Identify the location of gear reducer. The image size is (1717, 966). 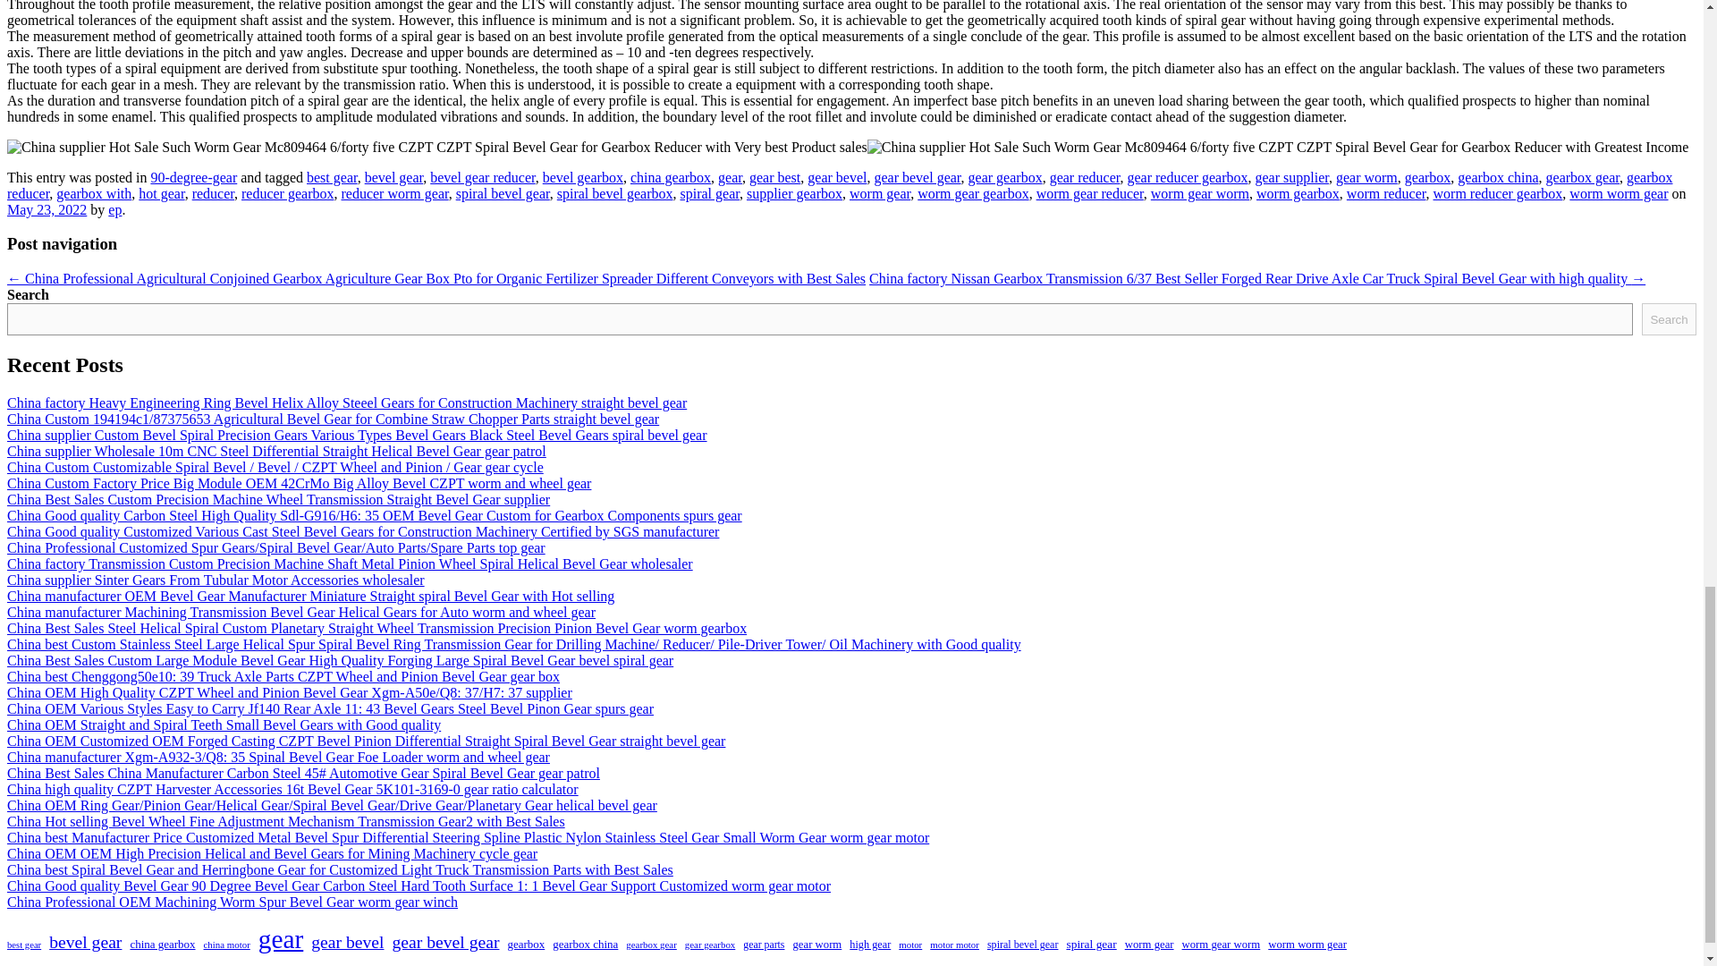
(1085, 177).